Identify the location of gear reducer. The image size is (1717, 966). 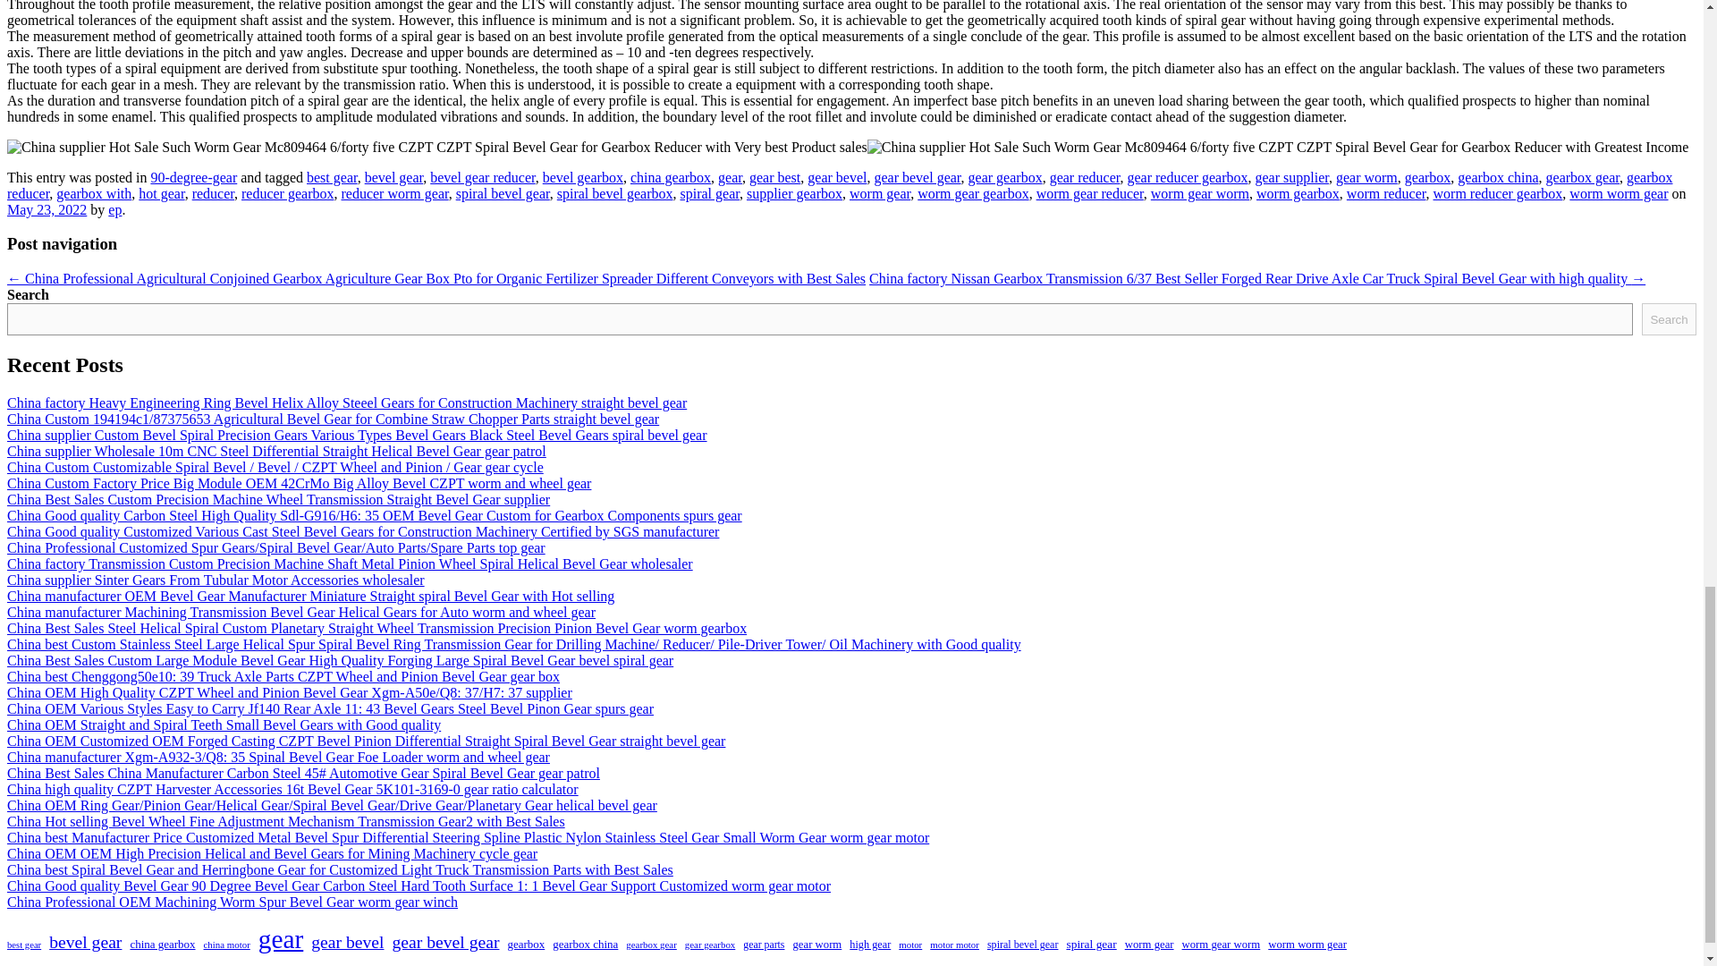
(1085, 177).